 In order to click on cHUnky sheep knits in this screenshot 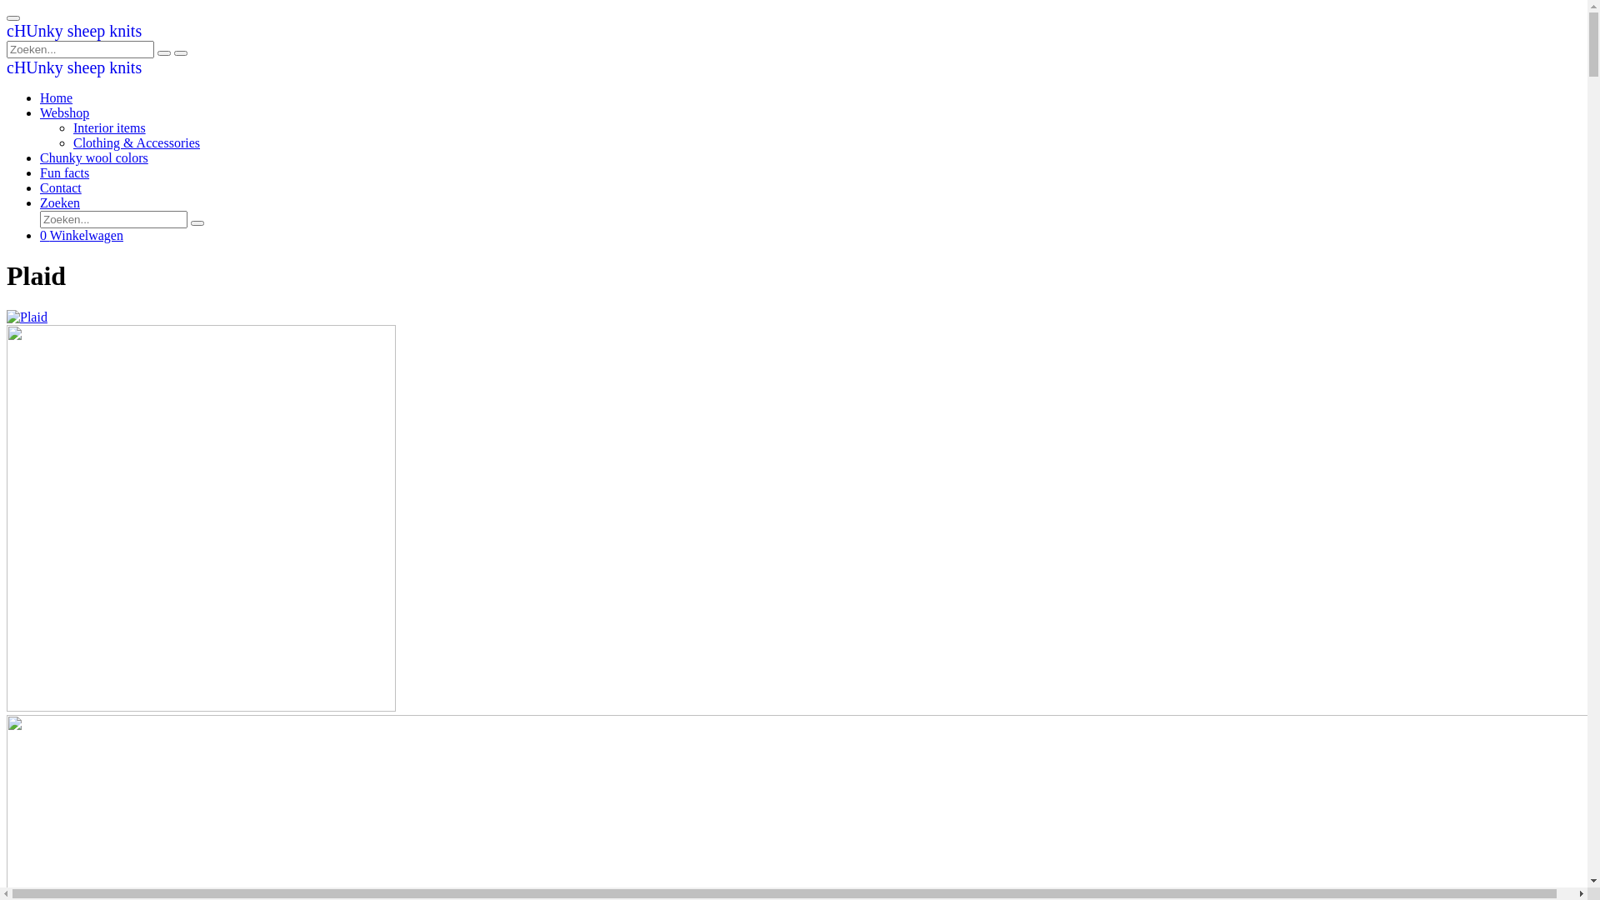, I will do `click(74, 32)`.